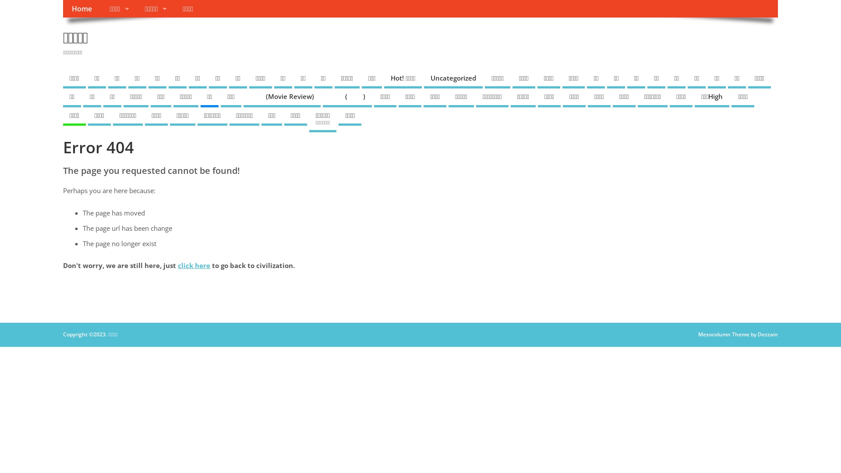  Describe the element at coordinates (453, 80) in the screenshot. I see `Uncategorized` at that location.